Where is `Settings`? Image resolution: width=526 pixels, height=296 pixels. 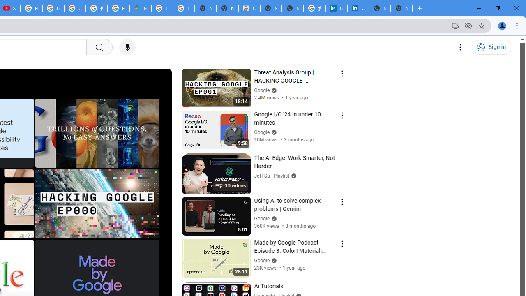
Settings is located at coordinates (460, 47).